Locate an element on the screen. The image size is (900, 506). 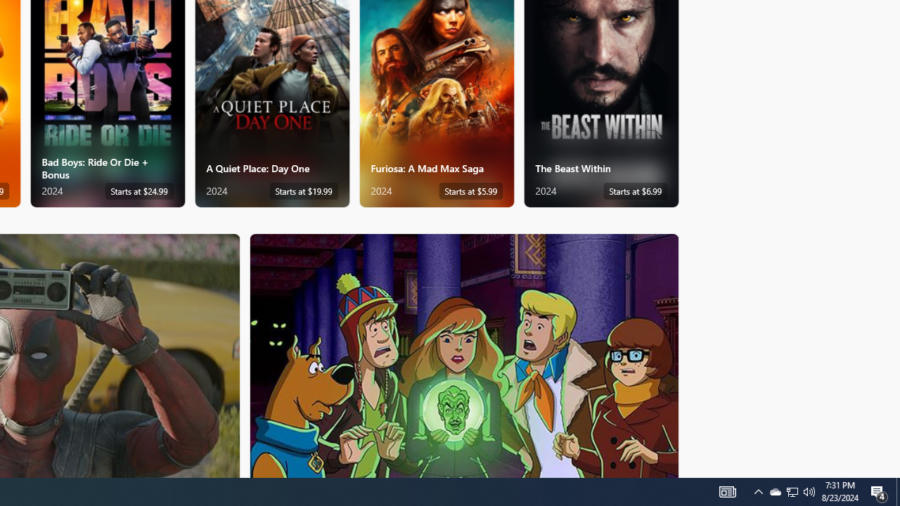
AutomationID: PosterImage is located at coordinates (463, 356).